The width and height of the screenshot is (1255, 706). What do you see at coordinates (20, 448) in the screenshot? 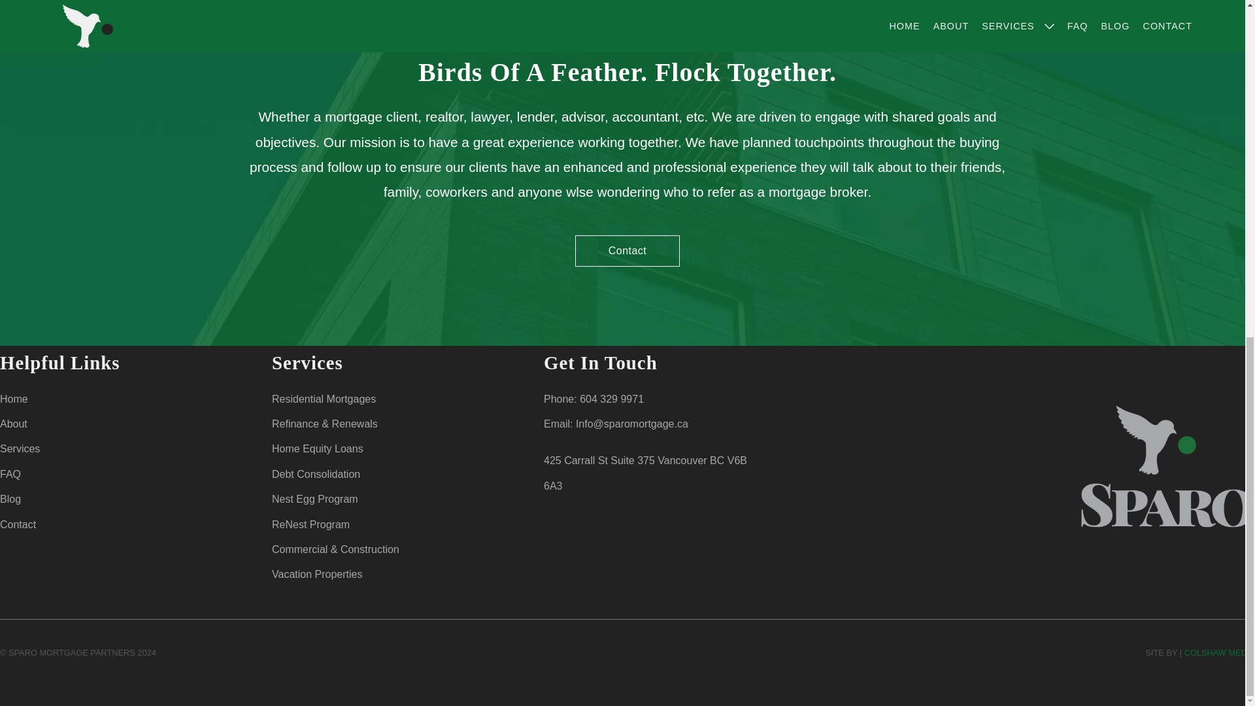
I see `Services` at bounding box center [20, 448].